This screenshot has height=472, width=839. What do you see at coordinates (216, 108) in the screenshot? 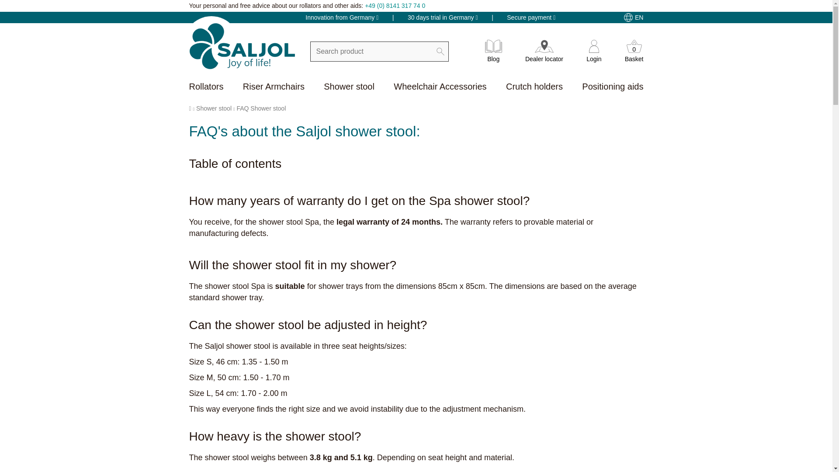
I see `Shower stool` at bounding box center [216, 108].